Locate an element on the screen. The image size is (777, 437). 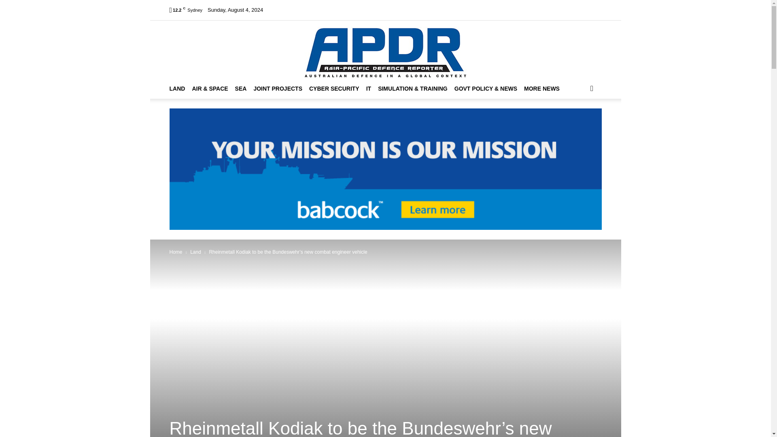
Events Calendar is located at coordinates (336, 10).